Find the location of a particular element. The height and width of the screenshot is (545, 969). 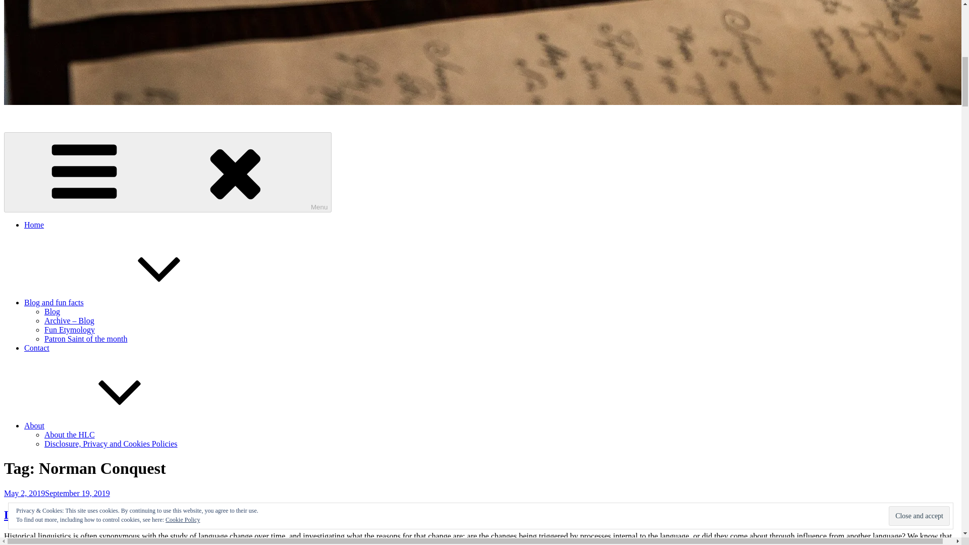

May 2, 2019September 19, 2019 is located at coordinates (57, 493).